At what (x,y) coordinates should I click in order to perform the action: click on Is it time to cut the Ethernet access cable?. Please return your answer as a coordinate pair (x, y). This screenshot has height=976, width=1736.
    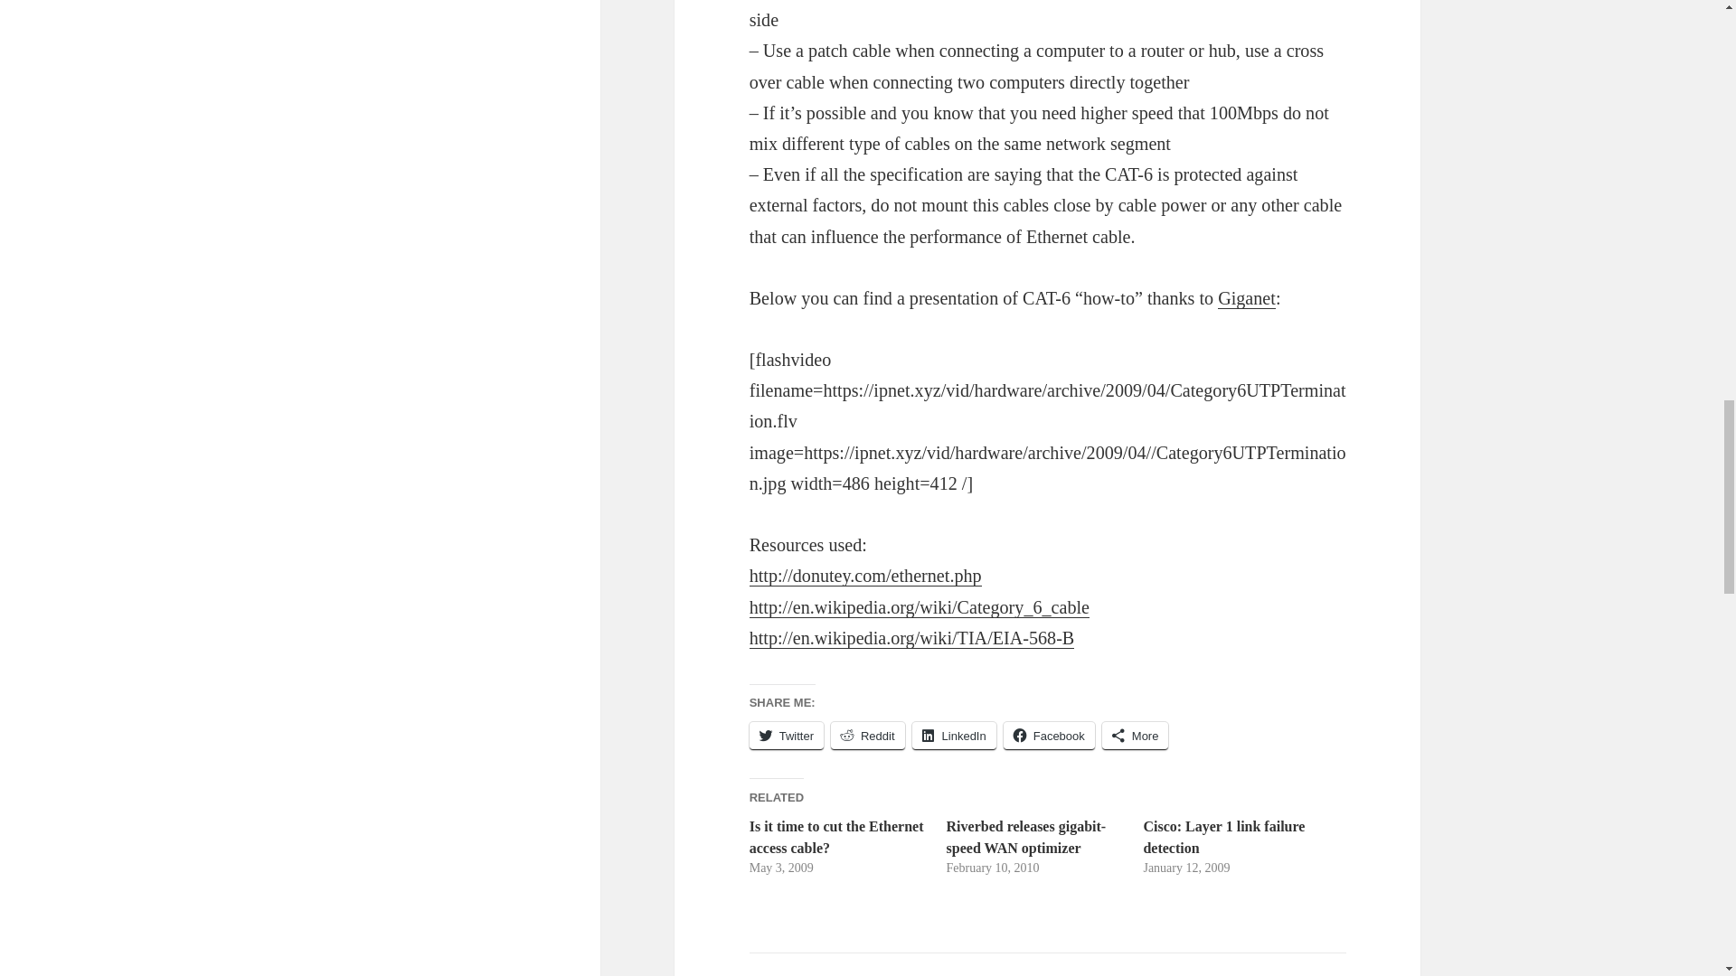
    Looking at the image, I should click on (836, 837).